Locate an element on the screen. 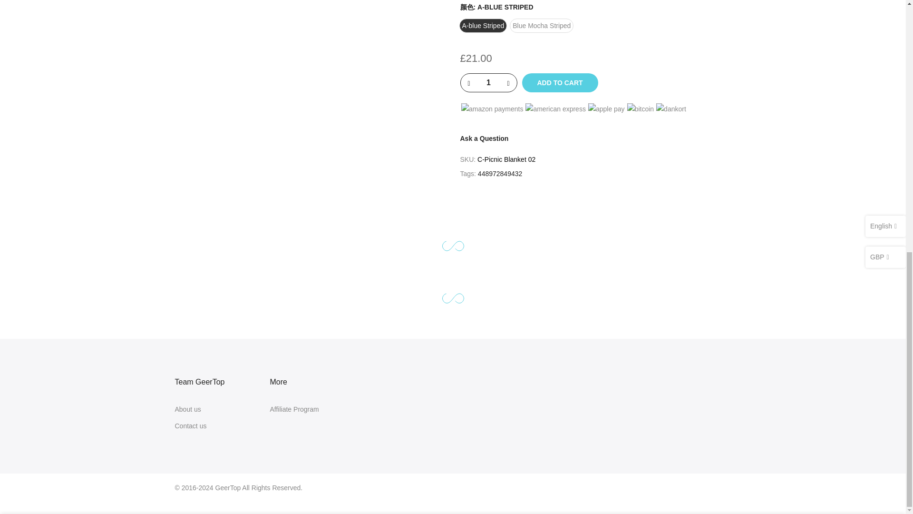  448972849432 is located at coordinates (500, 174).